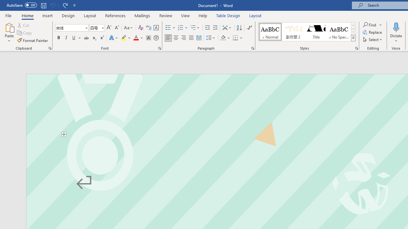  What do you see at coordinates (180, 28) in the screenshot?
I see `Numbering` at bounding box center [180, 28].